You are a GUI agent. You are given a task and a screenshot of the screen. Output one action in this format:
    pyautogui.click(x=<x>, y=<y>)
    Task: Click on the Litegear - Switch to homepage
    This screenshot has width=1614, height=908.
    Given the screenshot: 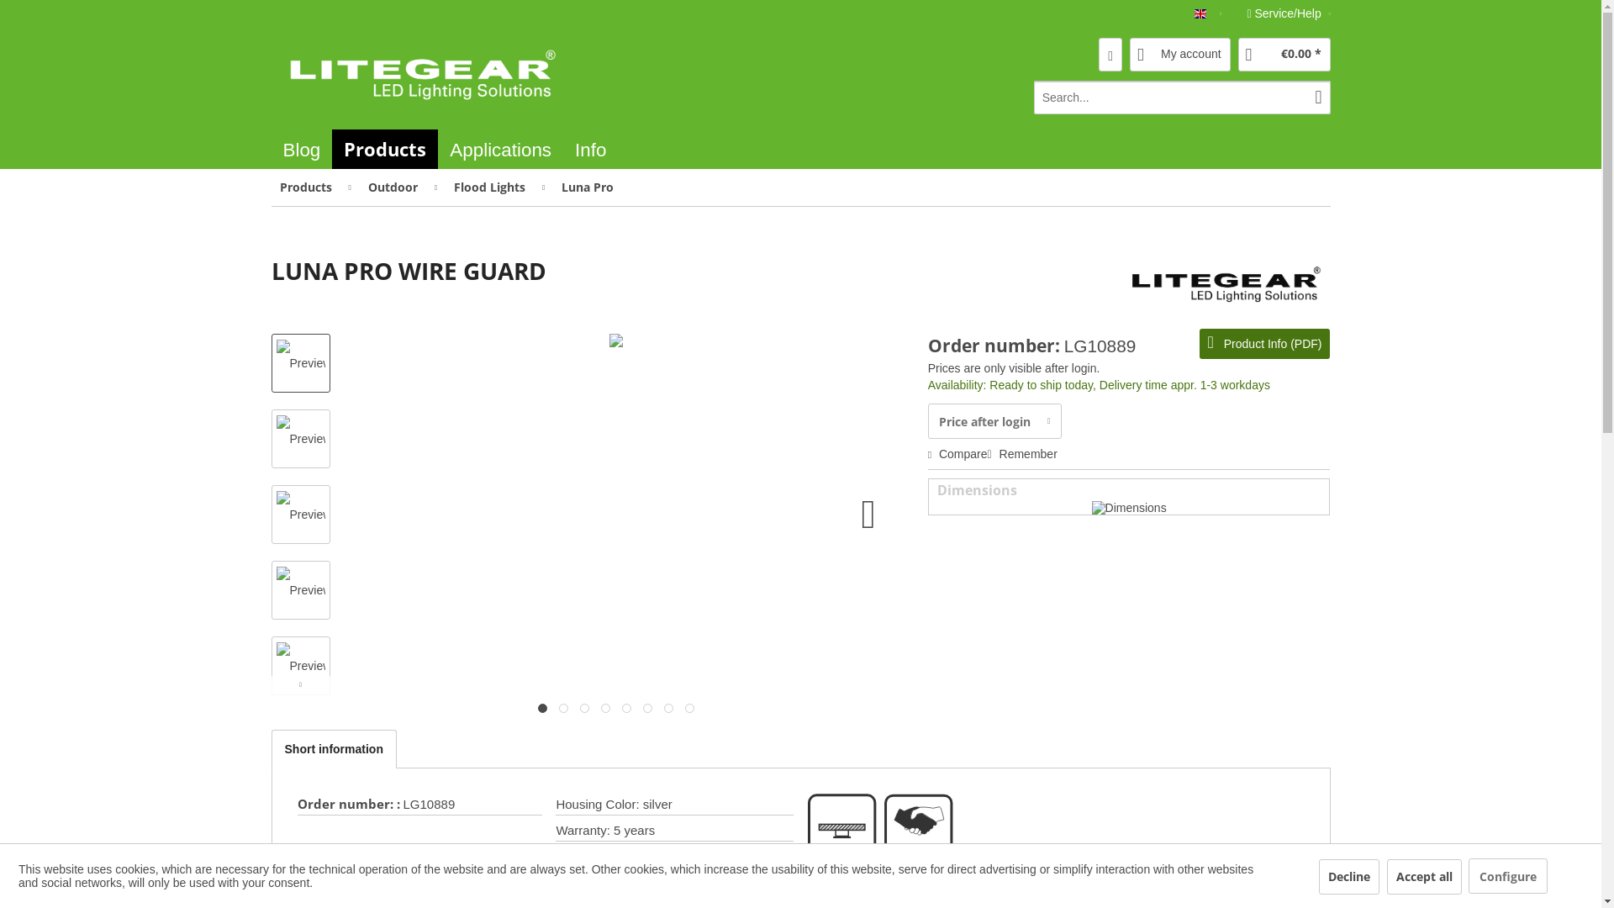 What is the action you would take?
    pyautogui.click(x=800, y=145)
    